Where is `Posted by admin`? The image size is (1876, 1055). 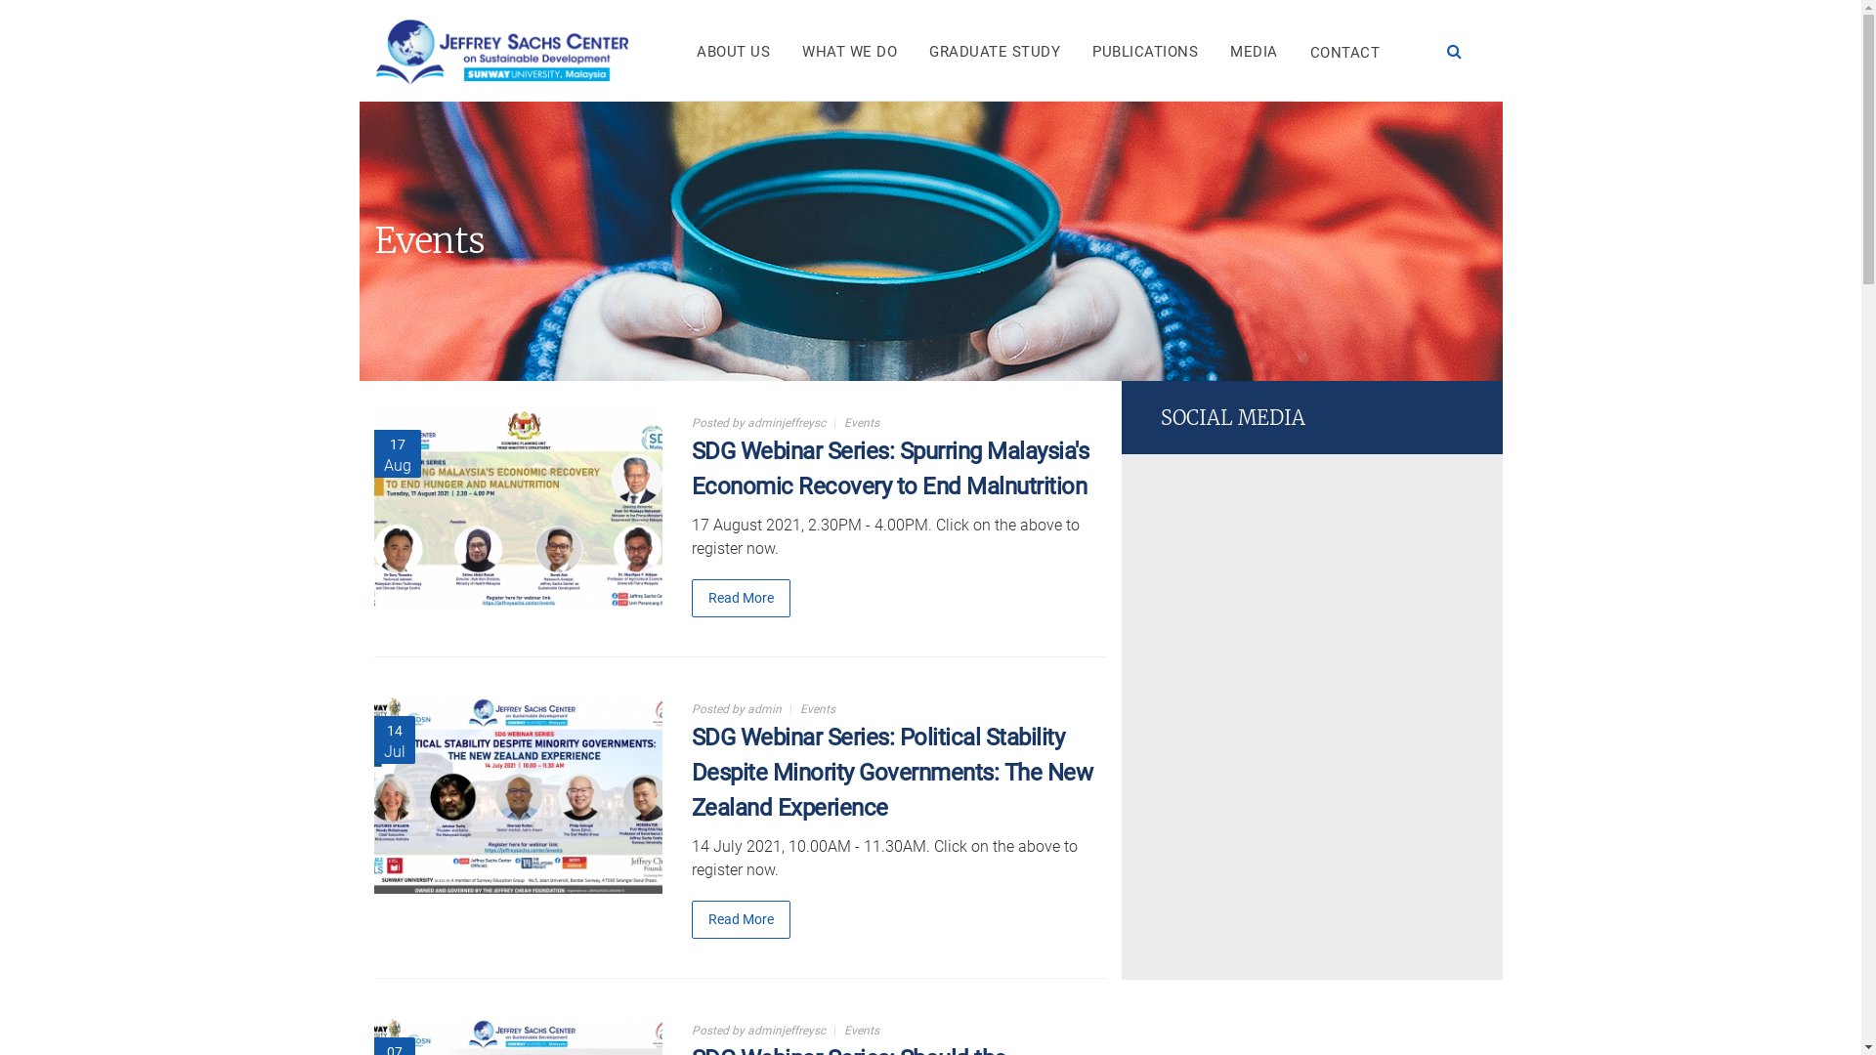
Posted by admin is located at coordinates (737, 709).